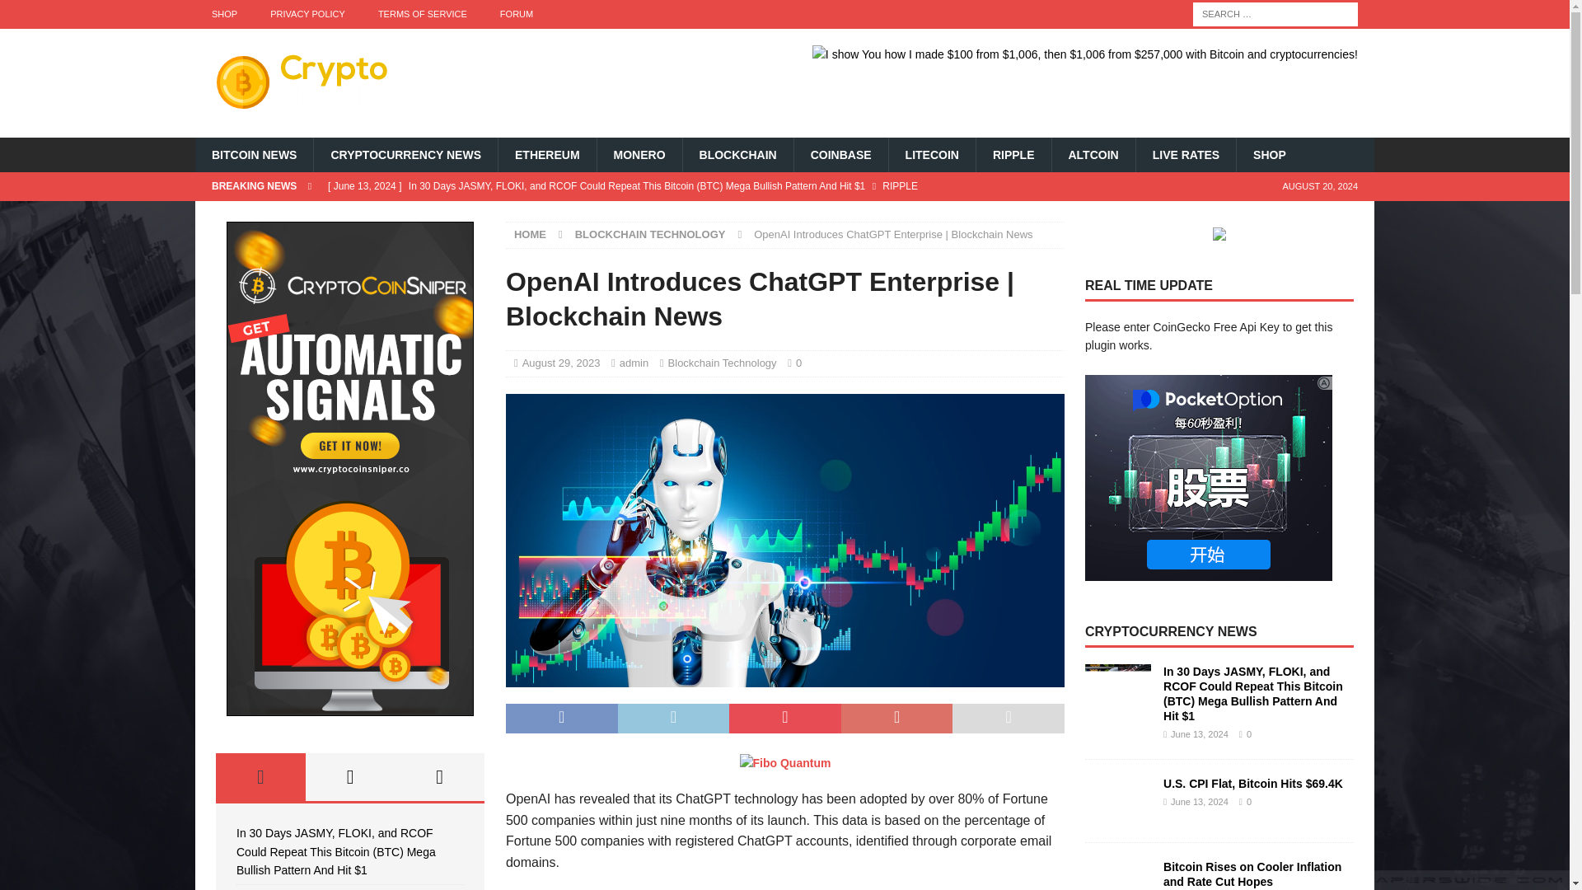 This screenshot has height=890, width=1582. Describe the element at coordinates (1269, 155) in the screenshot. I see `SHOP` at that location.